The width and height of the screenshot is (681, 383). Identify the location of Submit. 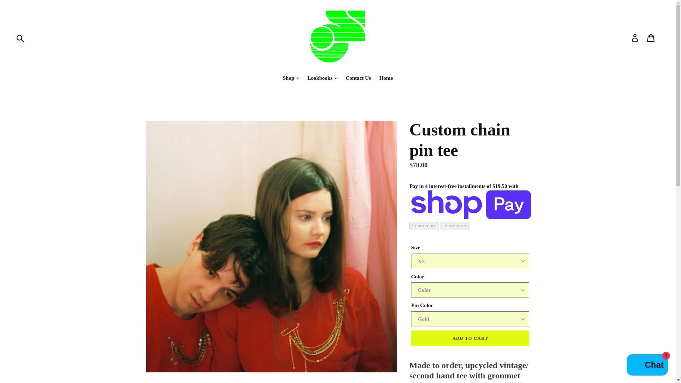
(21, 38).